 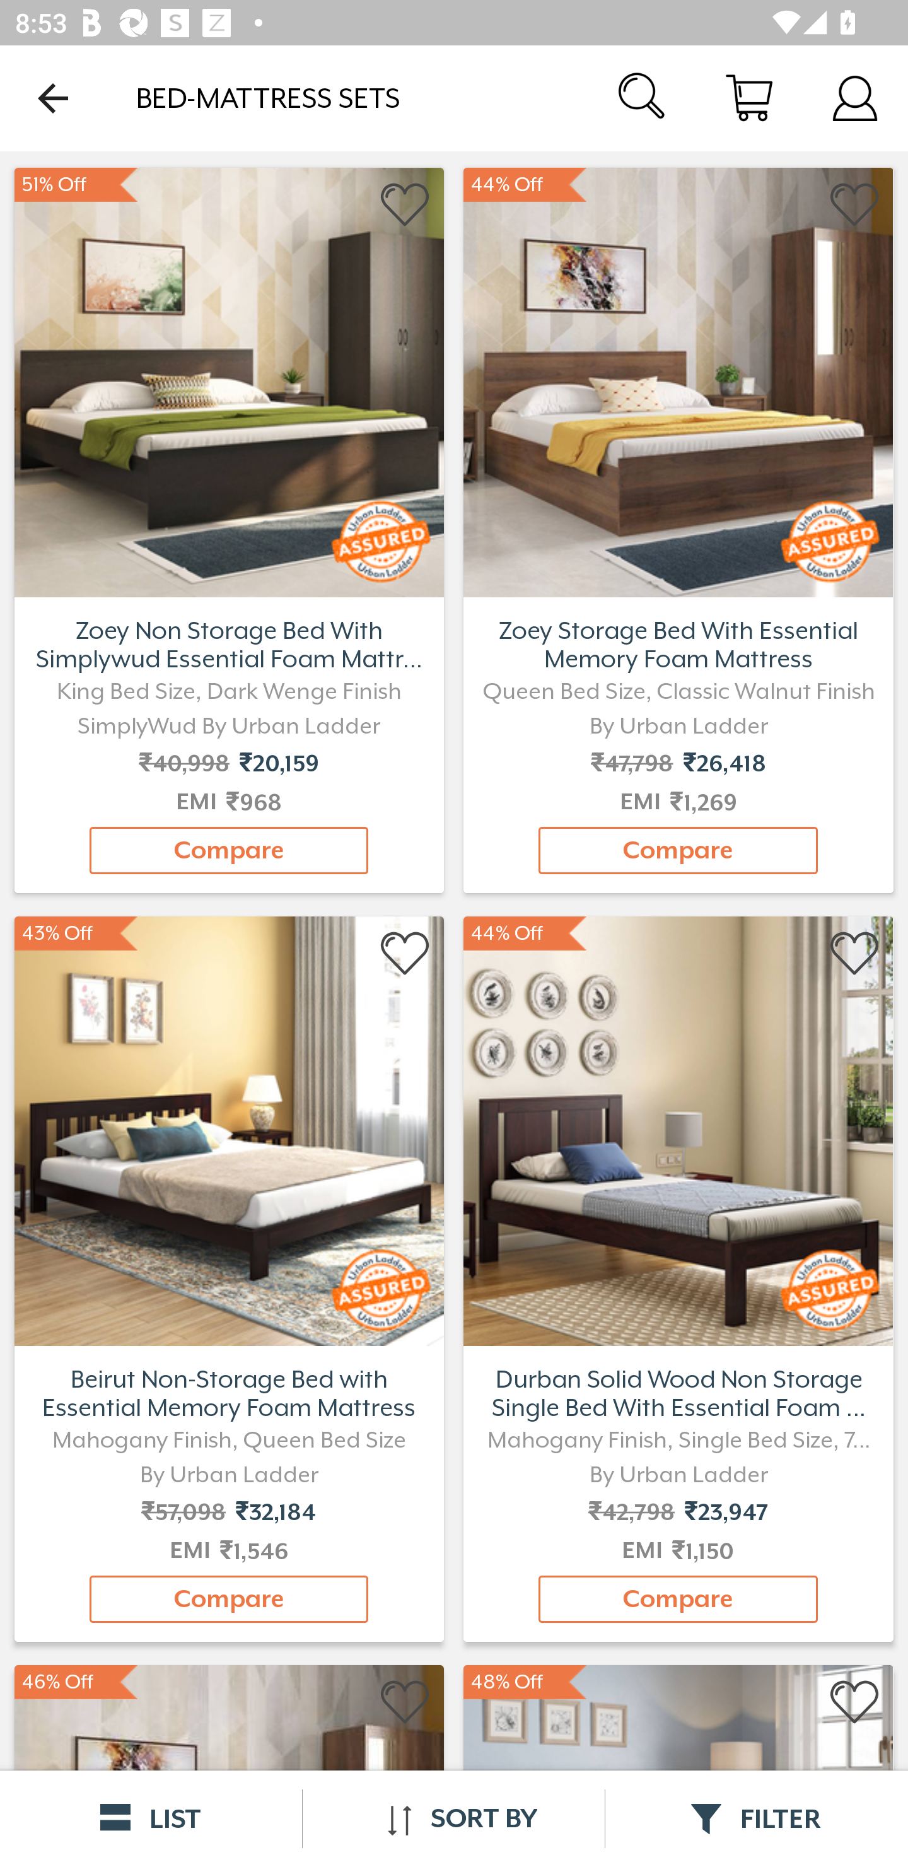 What do you see at coordinates (406, 205) in the screenshot?
I see `` at bounding box center [406, 205].